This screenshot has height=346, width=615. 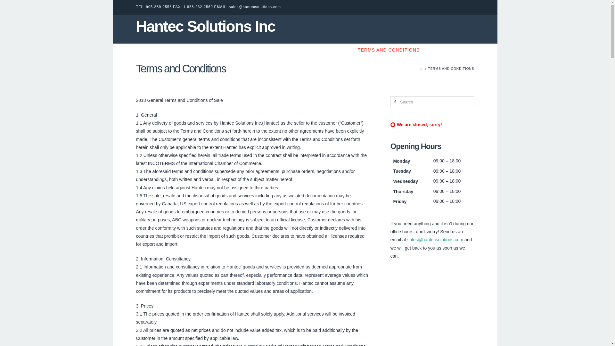 I want to click on PRODUCTS, so click(x=444, y=50).